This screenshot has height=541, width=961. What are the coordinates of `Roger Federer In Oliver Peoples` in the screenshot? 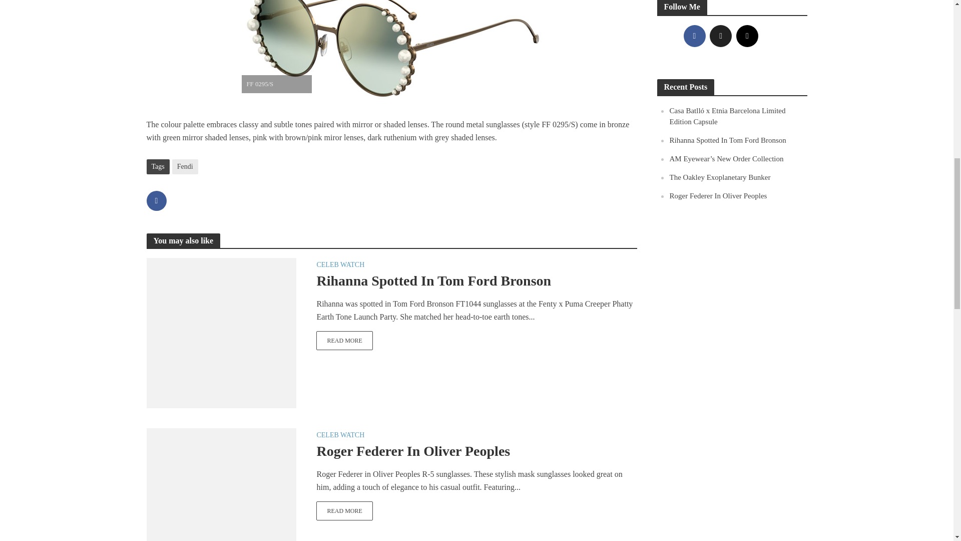 It's located at (344, 511).